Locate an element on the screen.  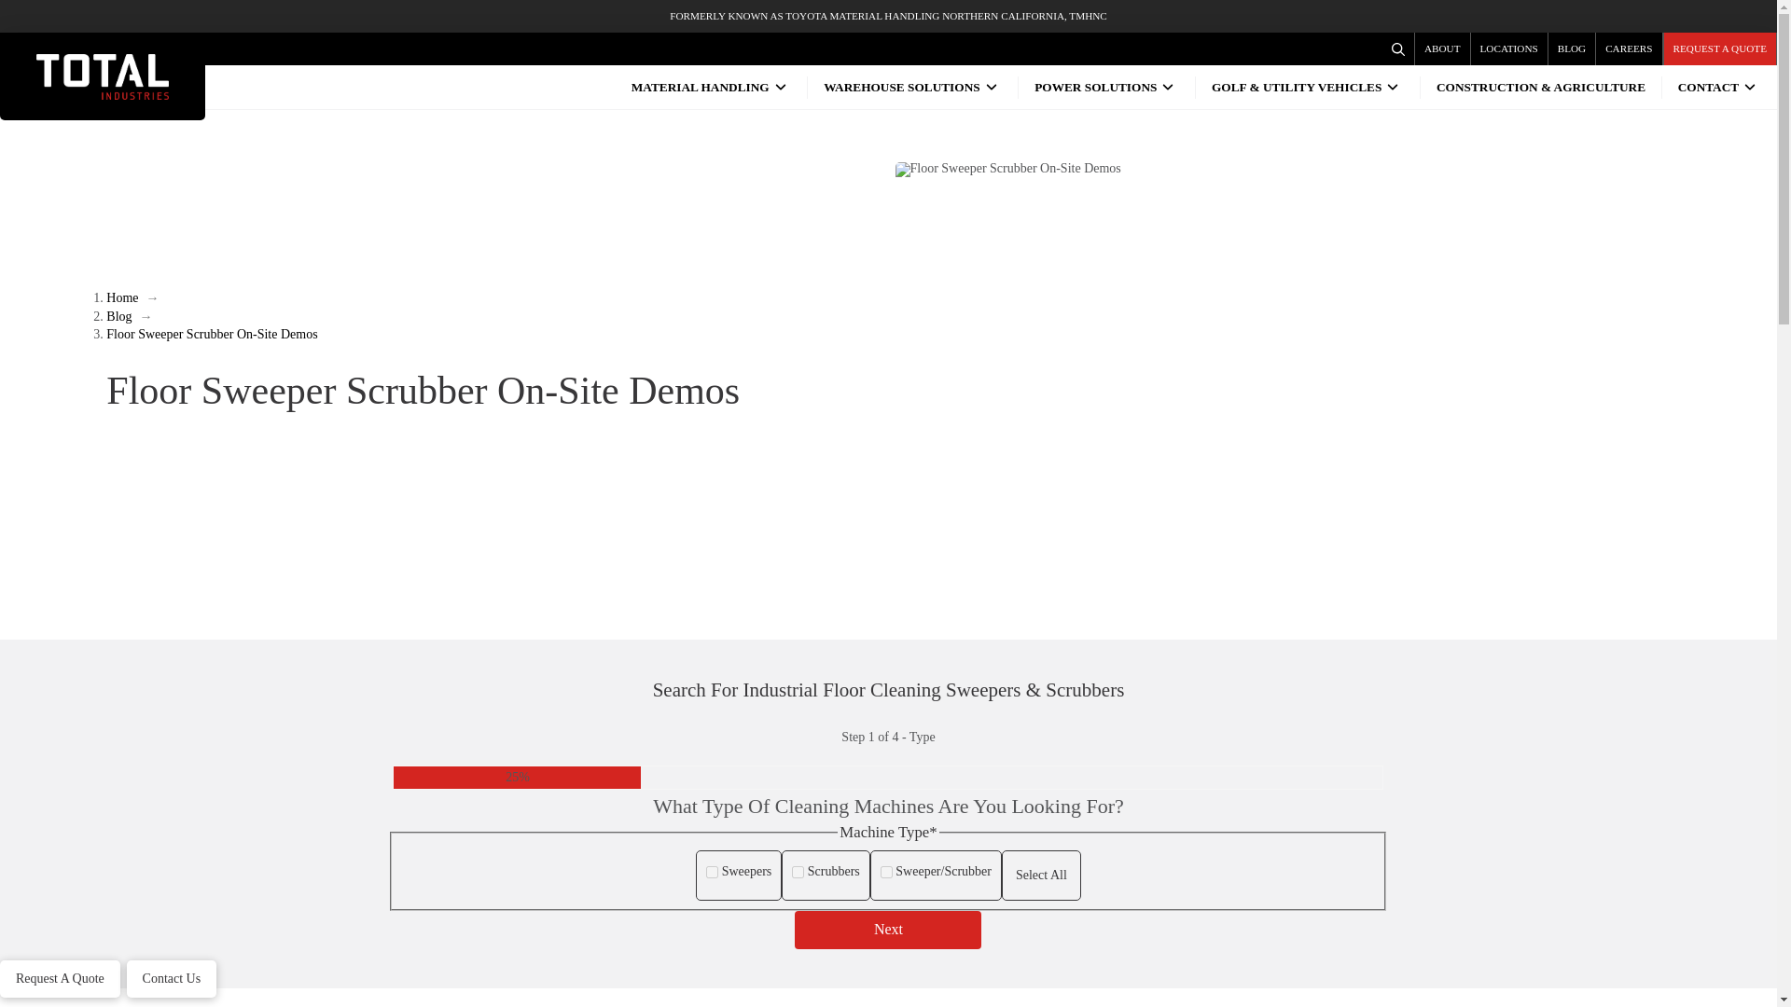
LOCATIONS is located at coordinates (1509, 48).